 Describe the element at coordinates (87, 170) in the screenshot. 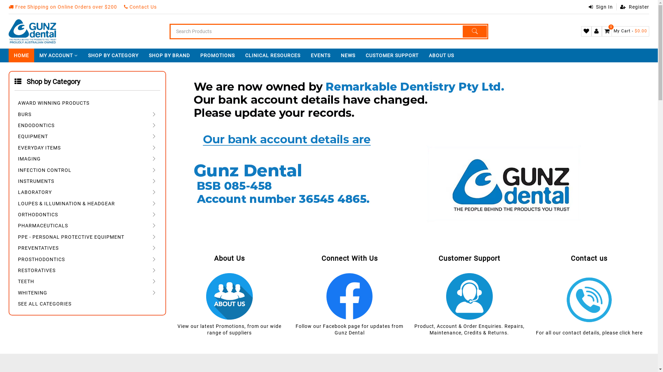

I see `INFECTION CONTROL` at that location.